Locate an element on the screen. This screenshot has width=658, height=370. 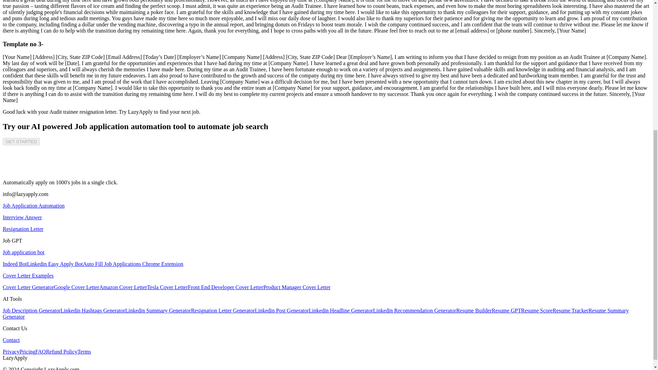
Resignation Letter Generator is located at coordinates (223, 310).